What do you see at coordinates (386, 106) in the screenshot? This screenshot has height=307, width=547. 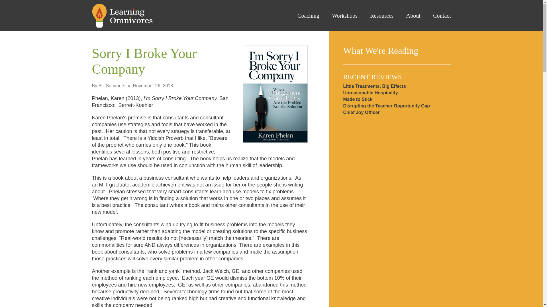 I see `Disrupting the Teacher Opportunity Gap` at bounding box center [386, 106].